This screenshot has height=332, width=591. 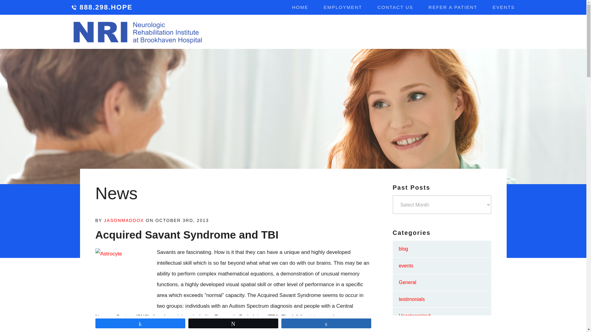 What do you see at coordinates (102, 7) in the screenshot?
I see `888.298.HOPE` at bounding box center [102, 7].